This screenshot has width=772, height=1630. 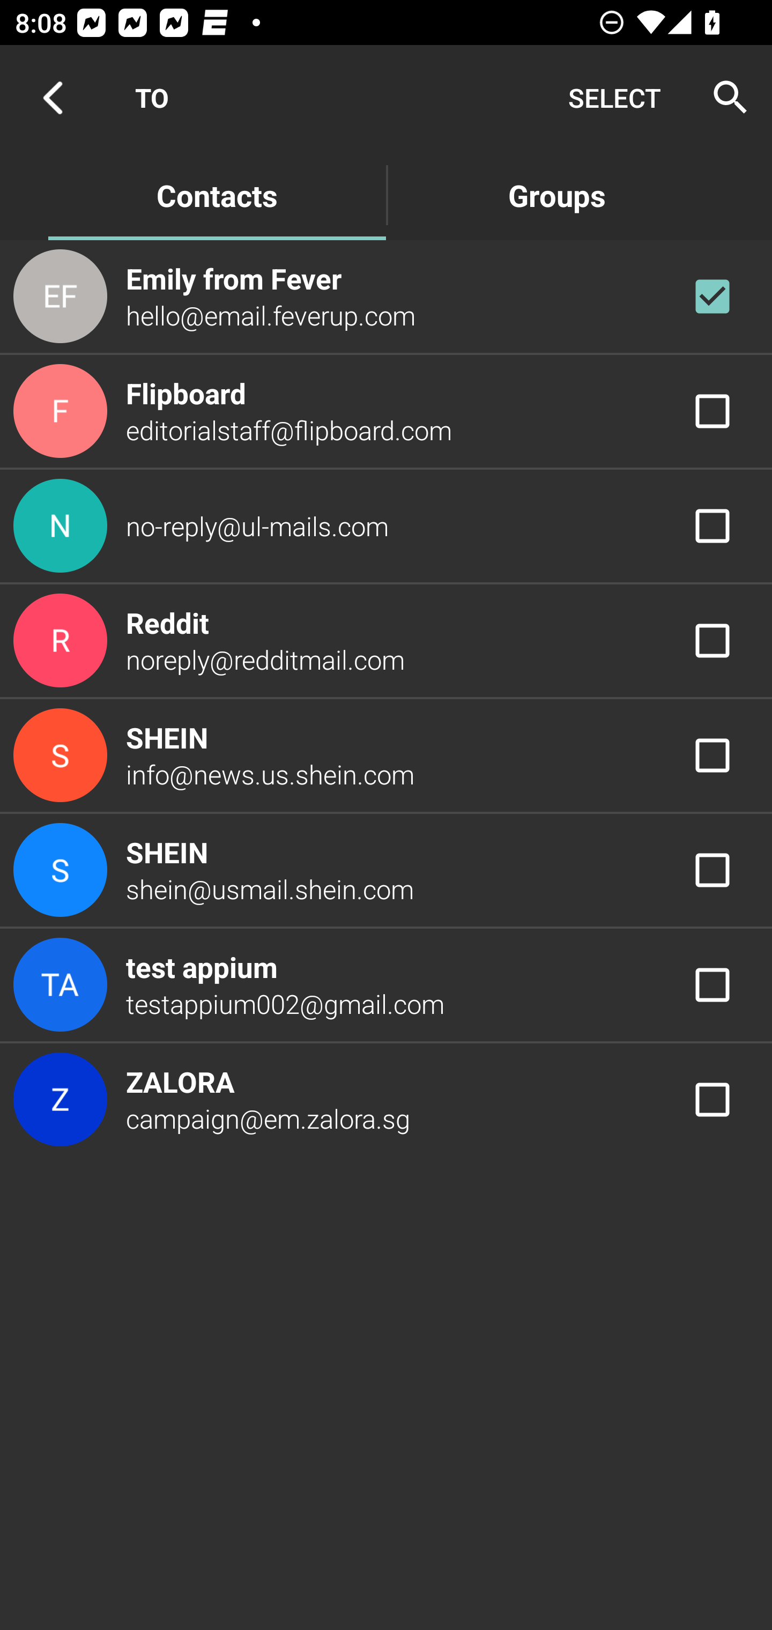 What do you see at coordinates (386, 1099) in the screenshot?
I see `ZALORA campaign@em.zalora.sg` at bounding box center [386, 1099].